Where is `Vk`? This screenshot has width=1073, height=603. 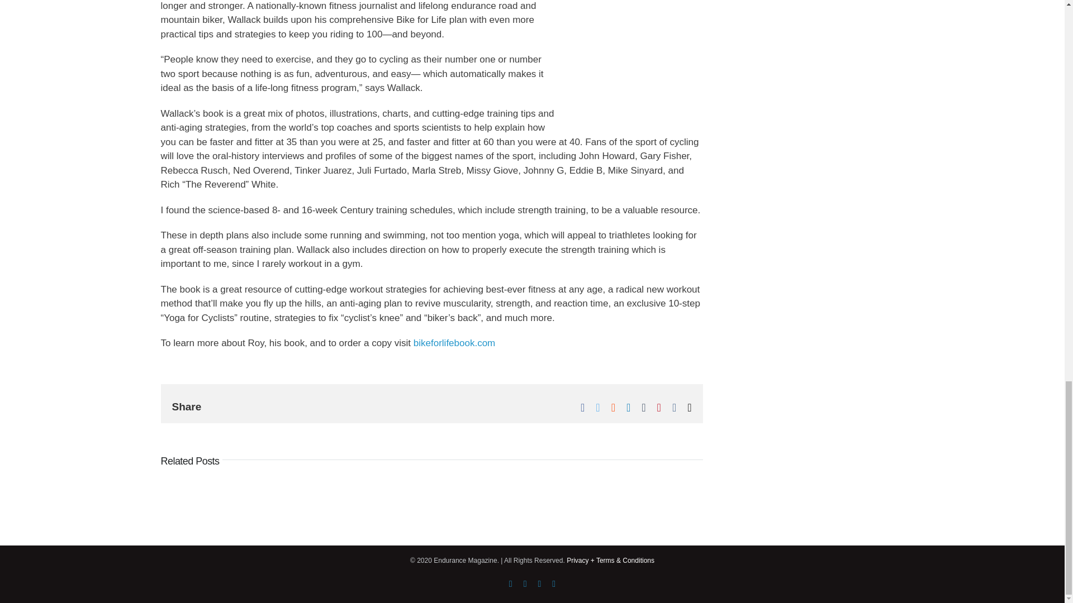
Vk is located at coordinates (674, 408).